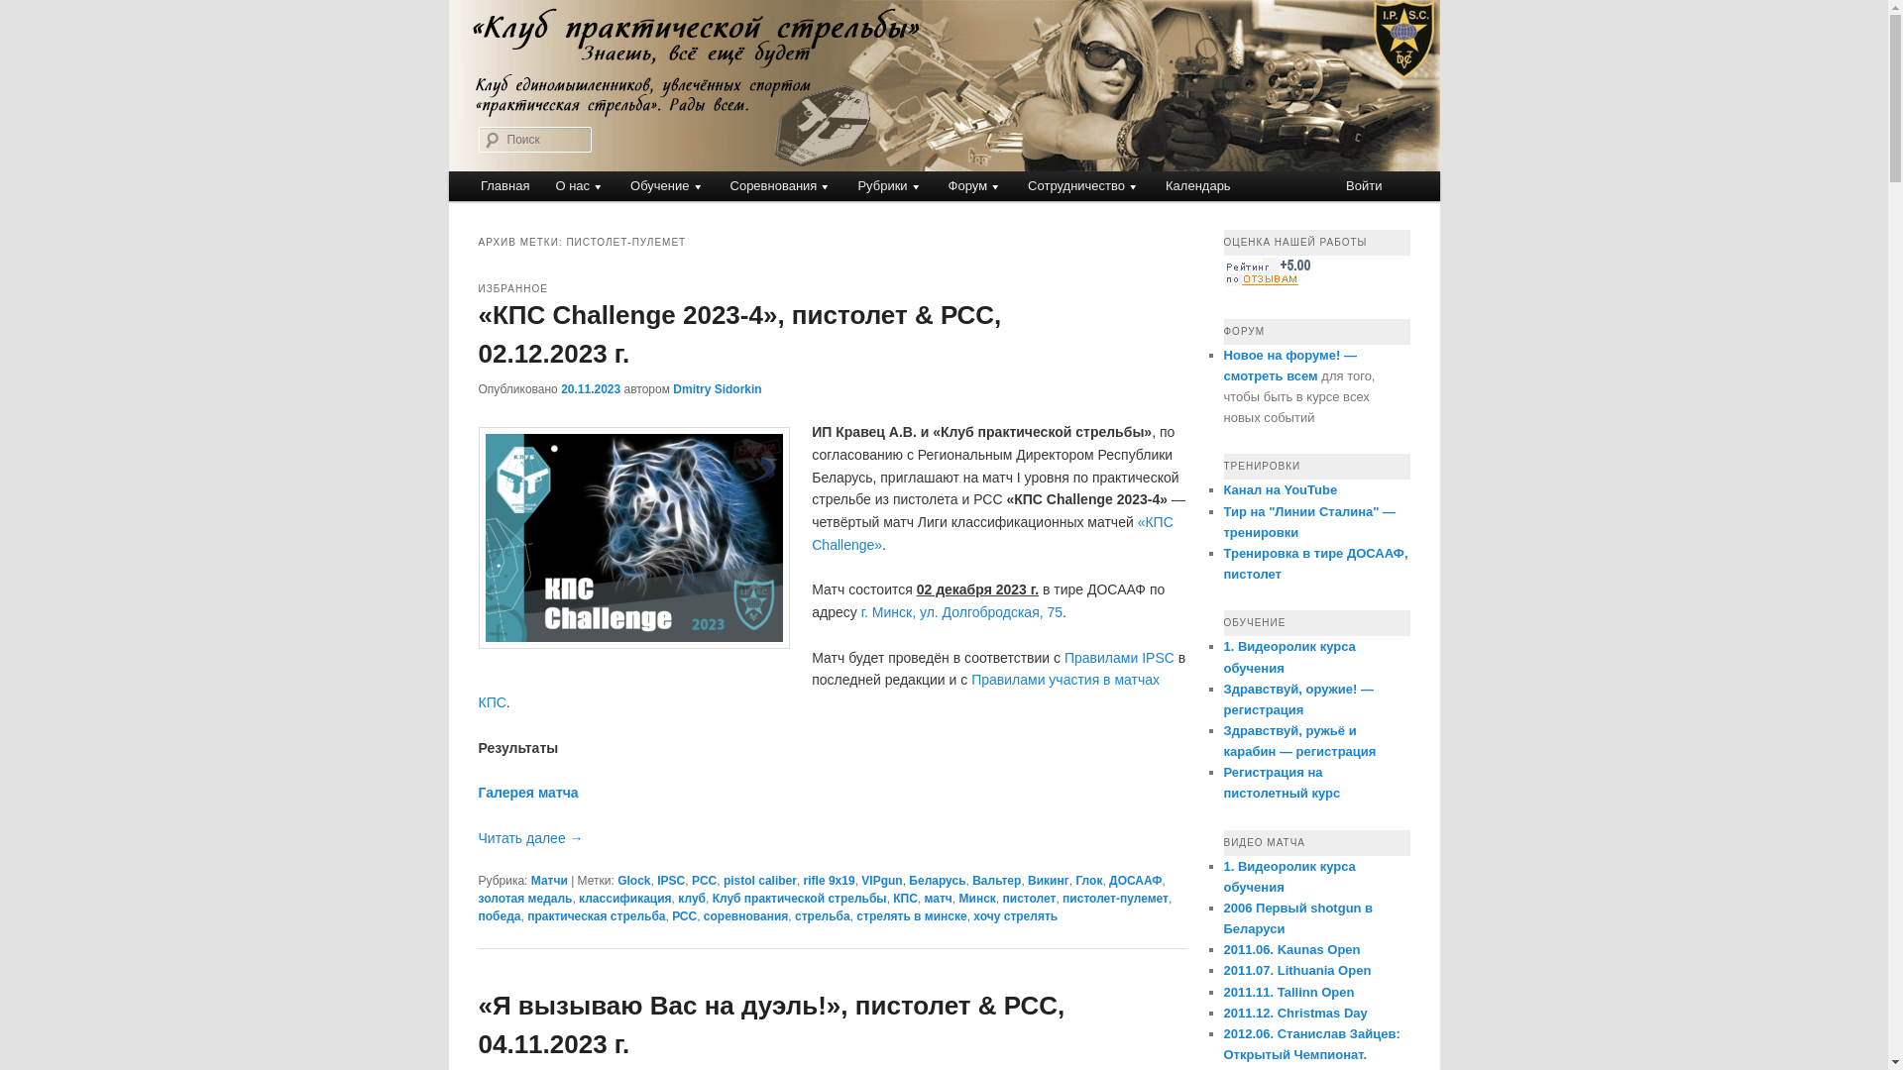 This screenshot has width=1903, height=1070. I want to click on VIPgun, so click(882, 881).